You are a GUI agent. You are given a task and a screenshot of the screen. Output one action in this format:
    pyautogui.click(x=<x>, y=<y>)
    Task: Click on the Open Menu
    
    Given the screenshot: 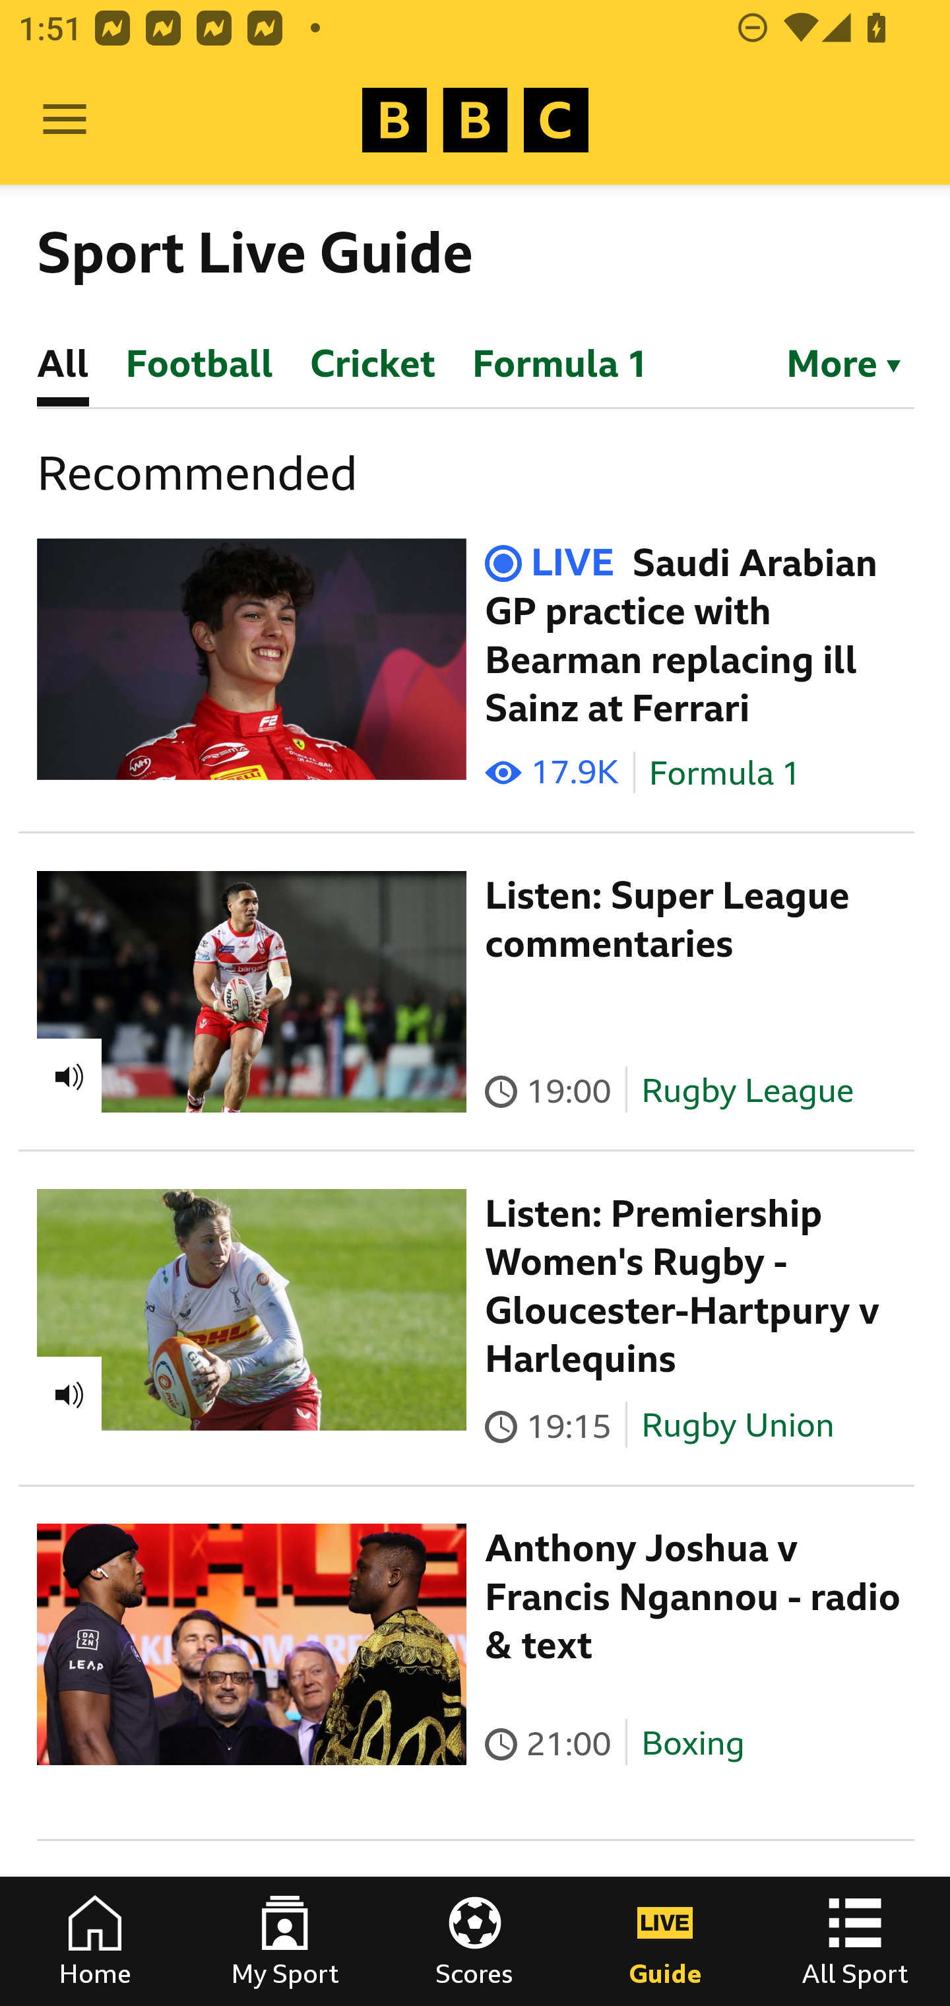 What is the action you would take?
    pyautogui.click(x=65, y=120)
    